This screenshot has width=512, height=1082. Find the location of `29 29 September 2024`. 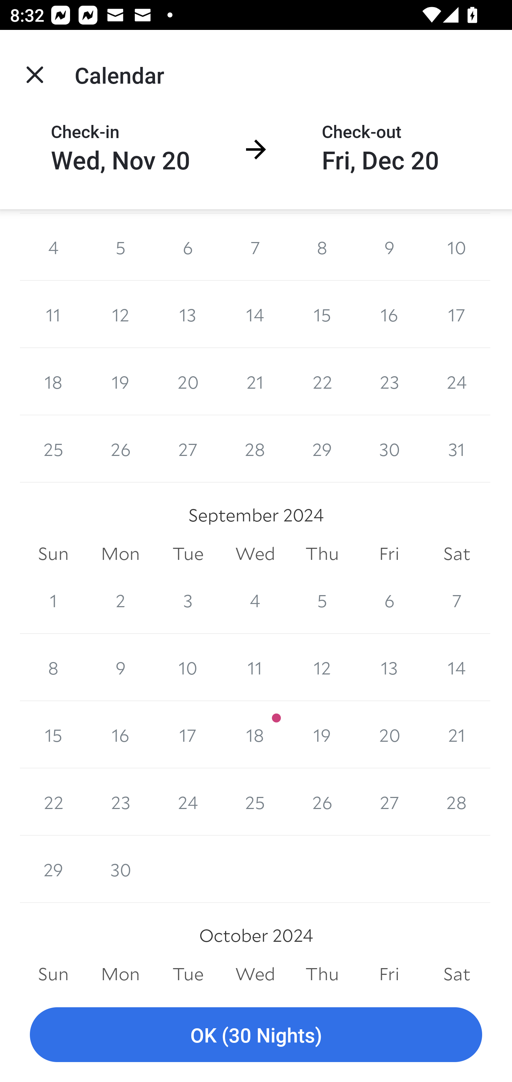

29 29 September 2024 is located at coordinates (53, 869).